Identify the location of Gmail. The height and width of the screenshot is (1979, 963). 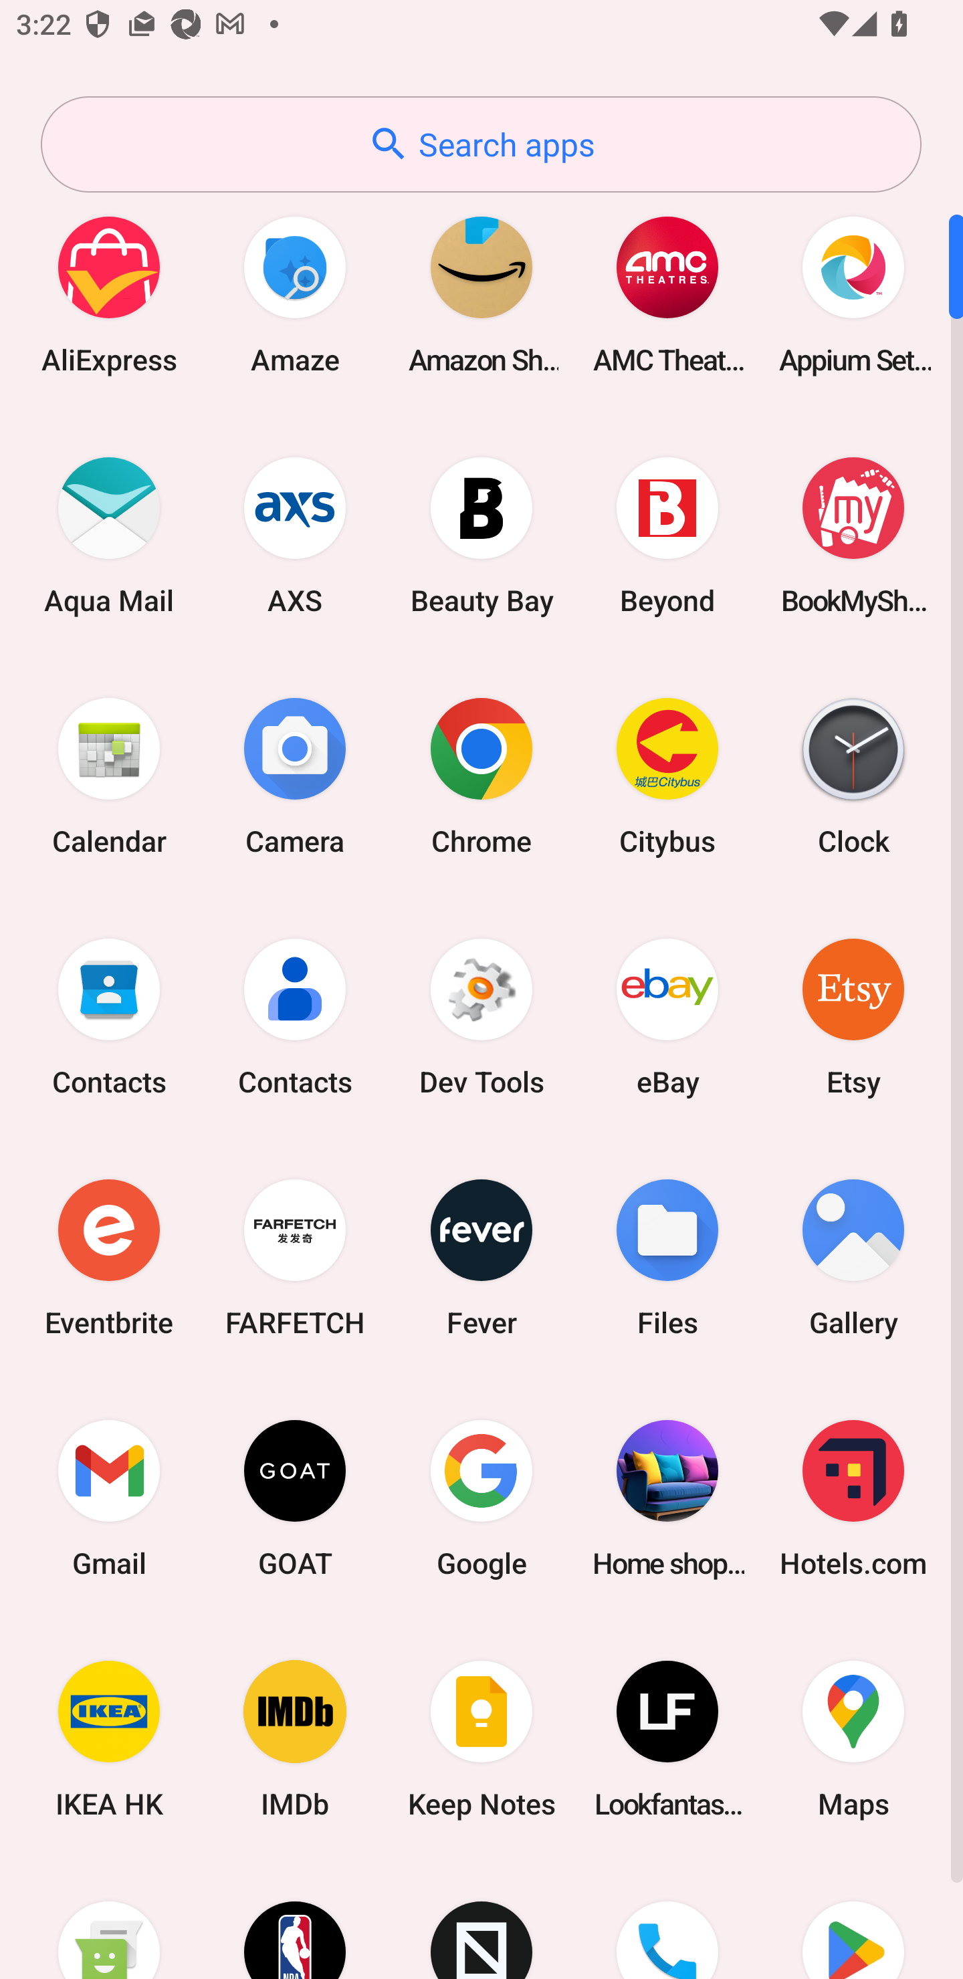
(109, 1498).